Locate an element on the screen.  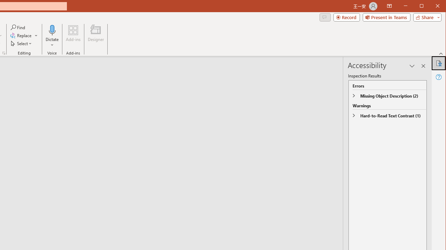
Share is located at coordinates (426, 17).